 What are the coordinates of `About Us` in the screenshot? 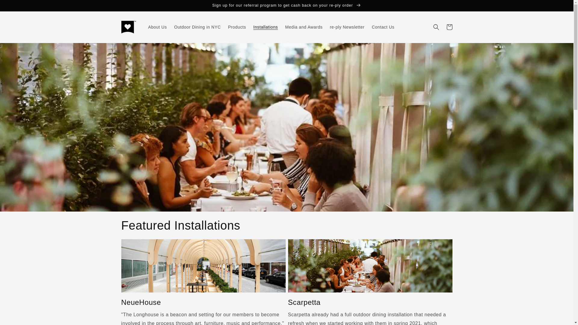 It's located at (157, 27).